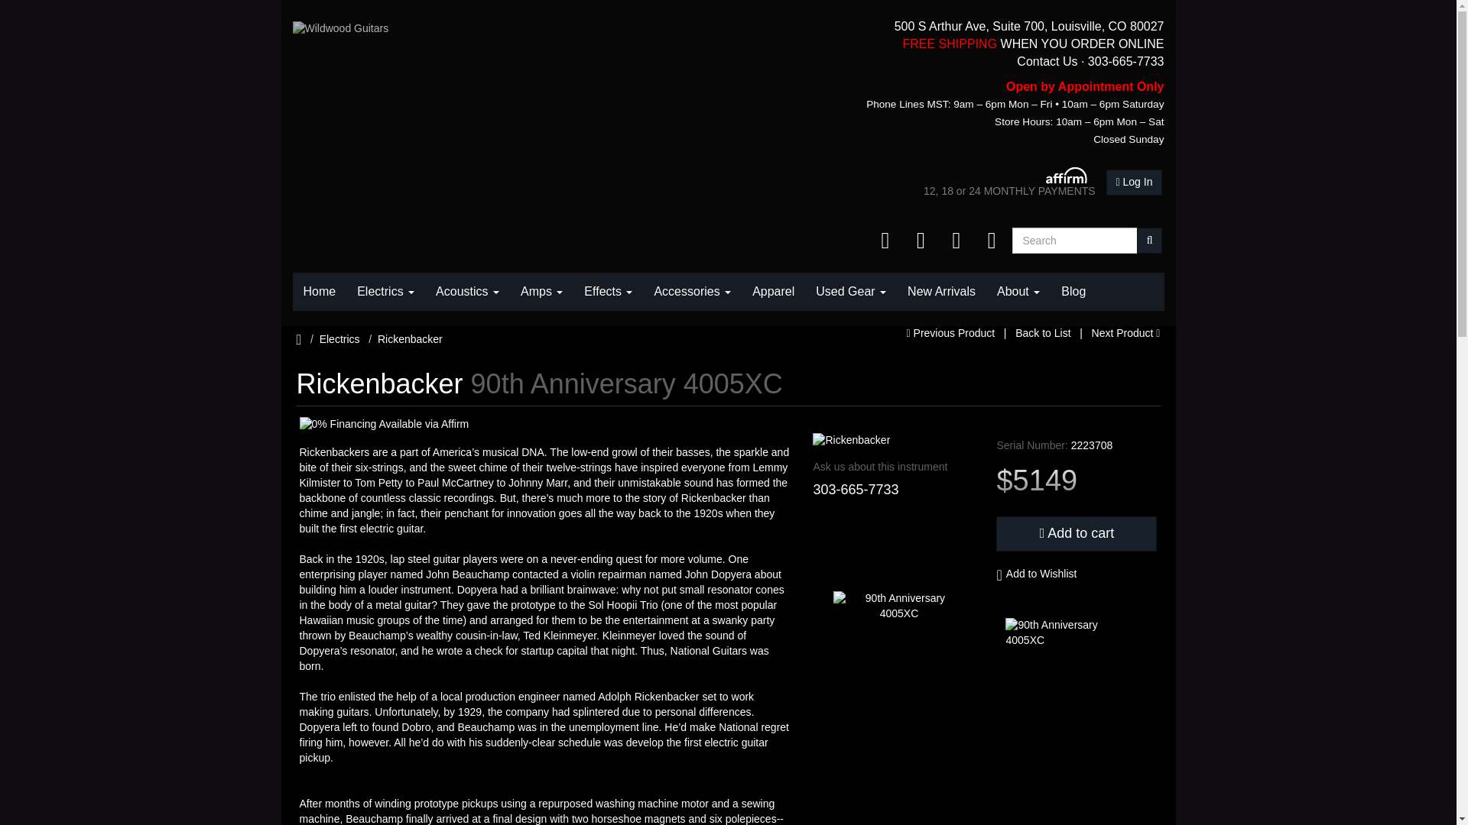 This screenshot has width=1468, height=825. I want to click on Log In To My Account, so click(1135, 182).